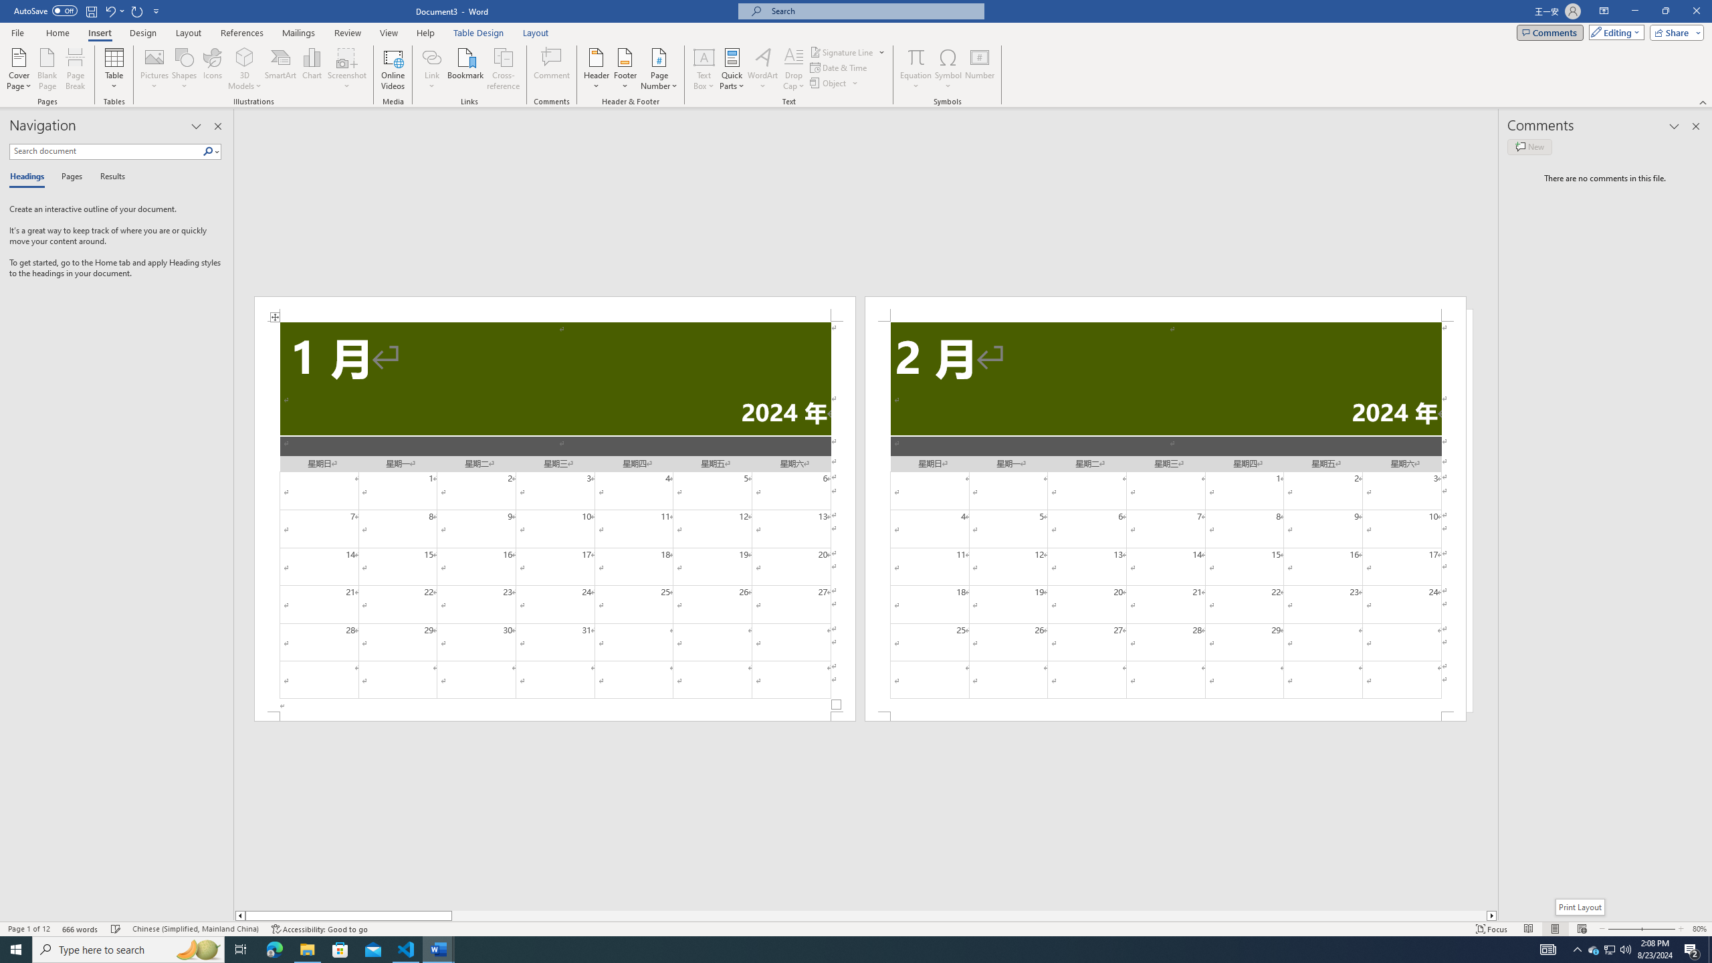  I want to click on Page 2 content, so click(1165, 517).